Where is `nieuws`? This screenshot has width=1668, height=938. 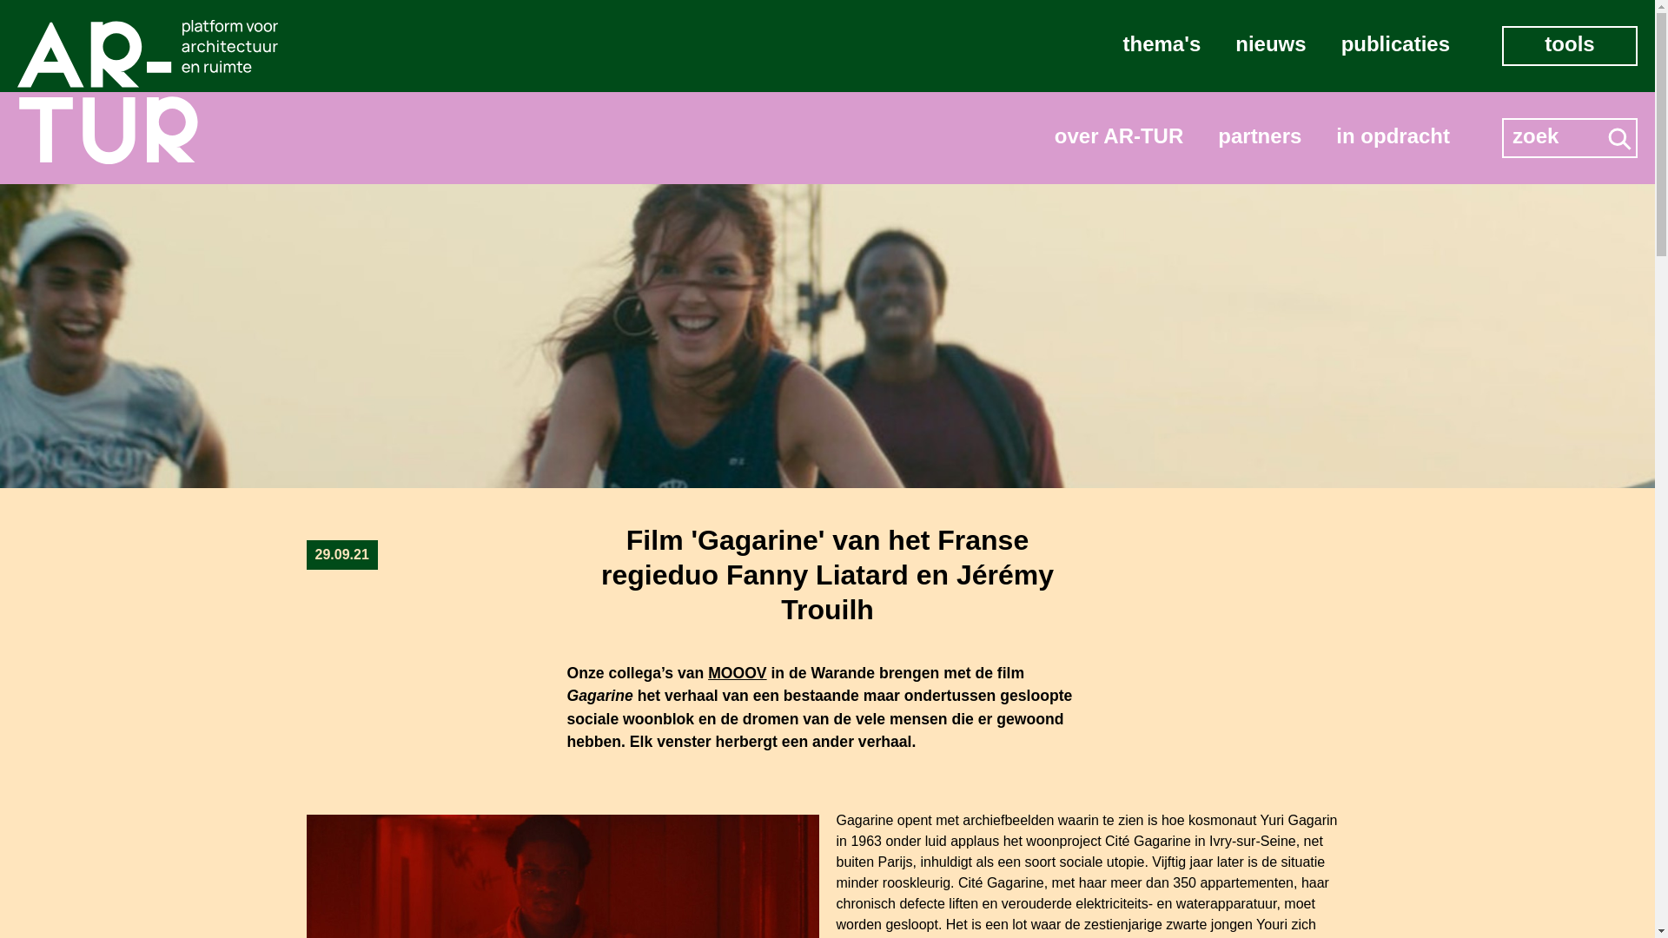
nieuws is located at coordinates (1270, 46).